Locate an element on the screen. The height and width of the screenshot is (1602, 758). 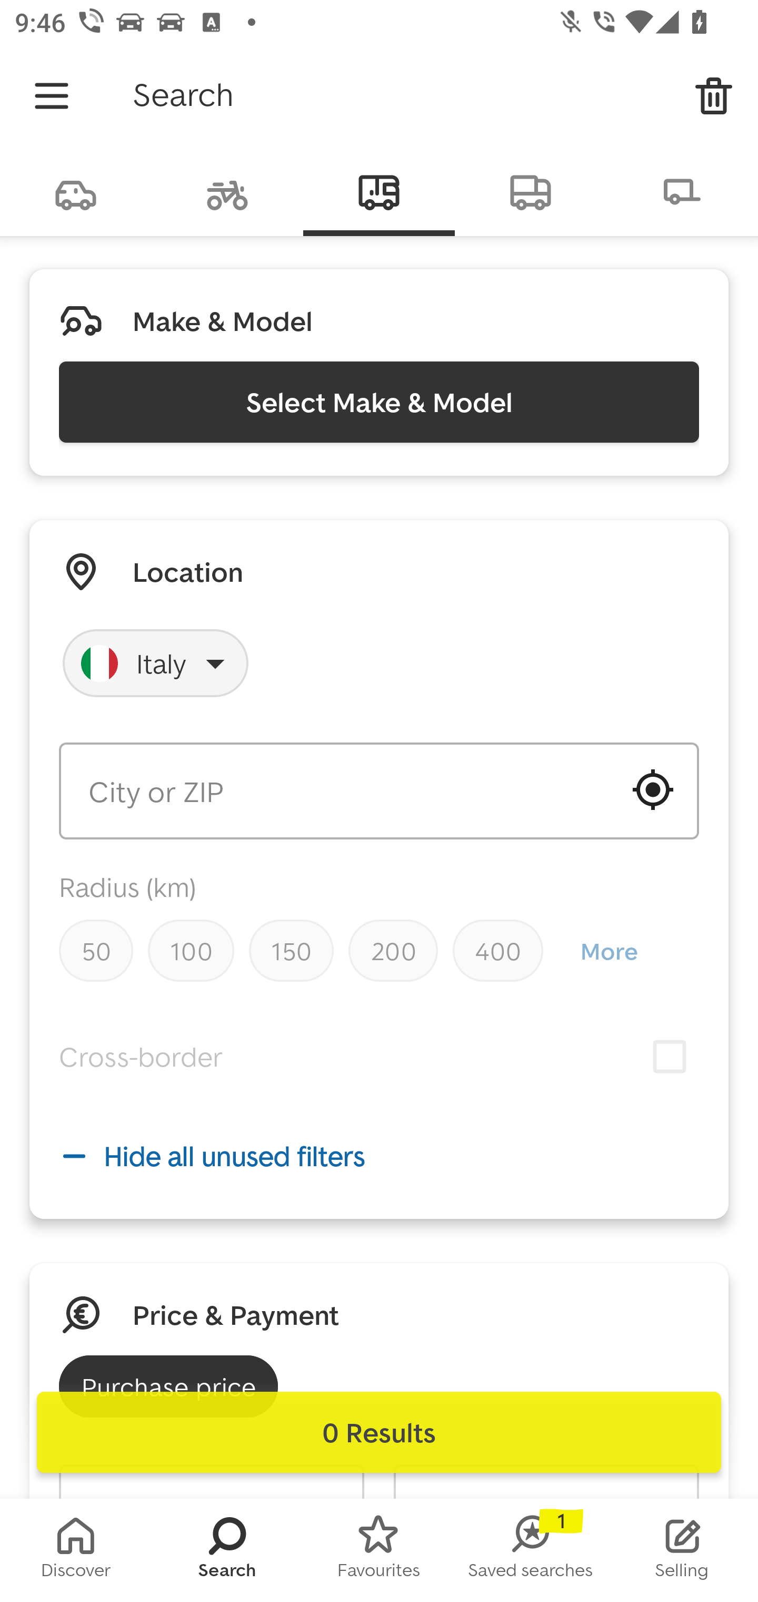
SEARCH Search is located at coordinates (227, 1550).